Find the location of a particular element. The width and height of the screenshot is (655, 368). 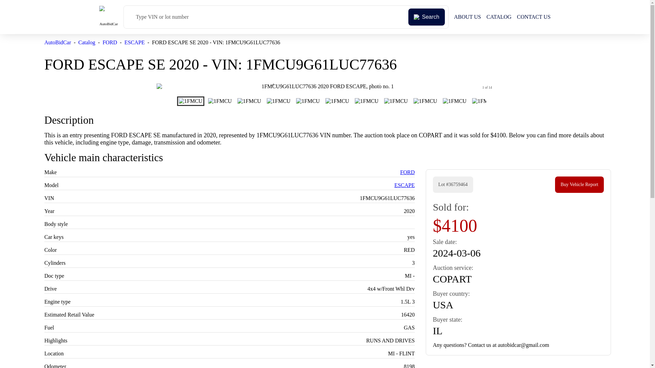

ABOUT US is located at coordinates (467, 17).